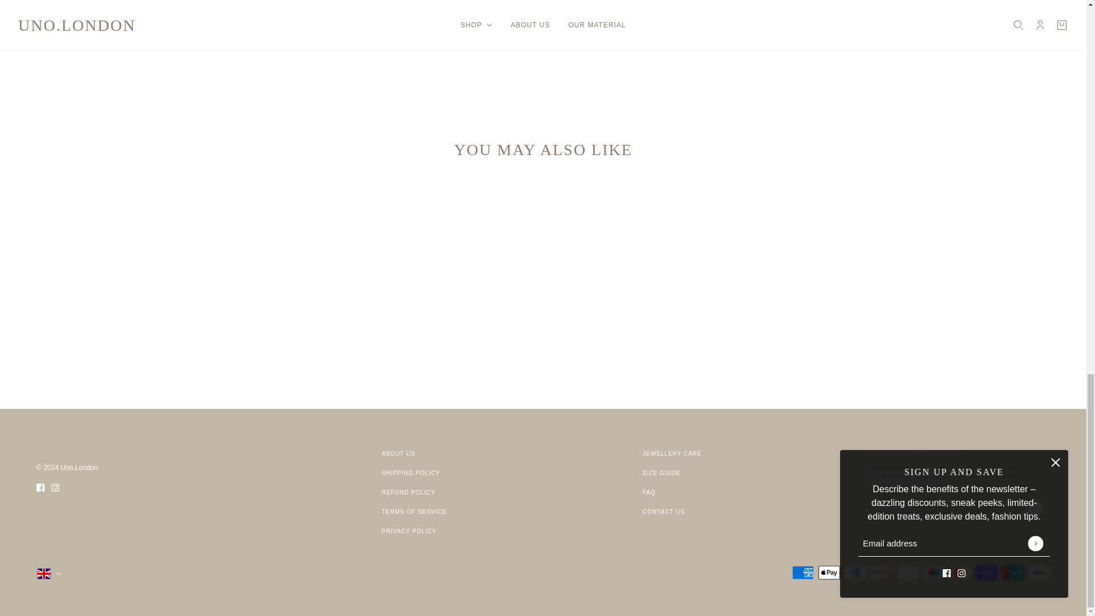 This screenshot has height=616, width=1095. Describe the element at coordinates (414, 512) in the screenshot. I see `Terms of Service` at that location.